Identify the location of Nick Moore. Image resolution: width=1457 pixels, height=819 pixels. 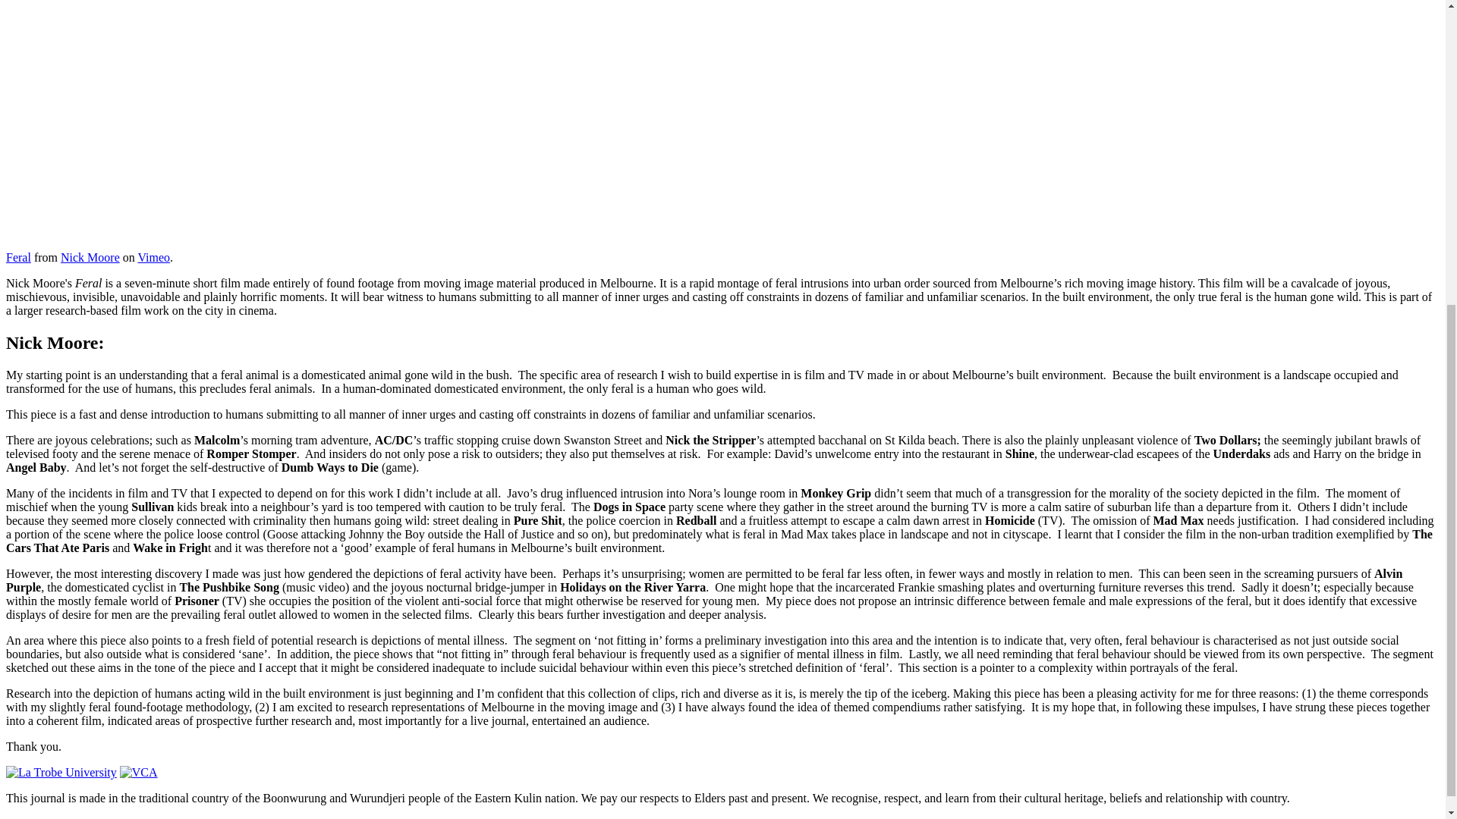
(90, 256).